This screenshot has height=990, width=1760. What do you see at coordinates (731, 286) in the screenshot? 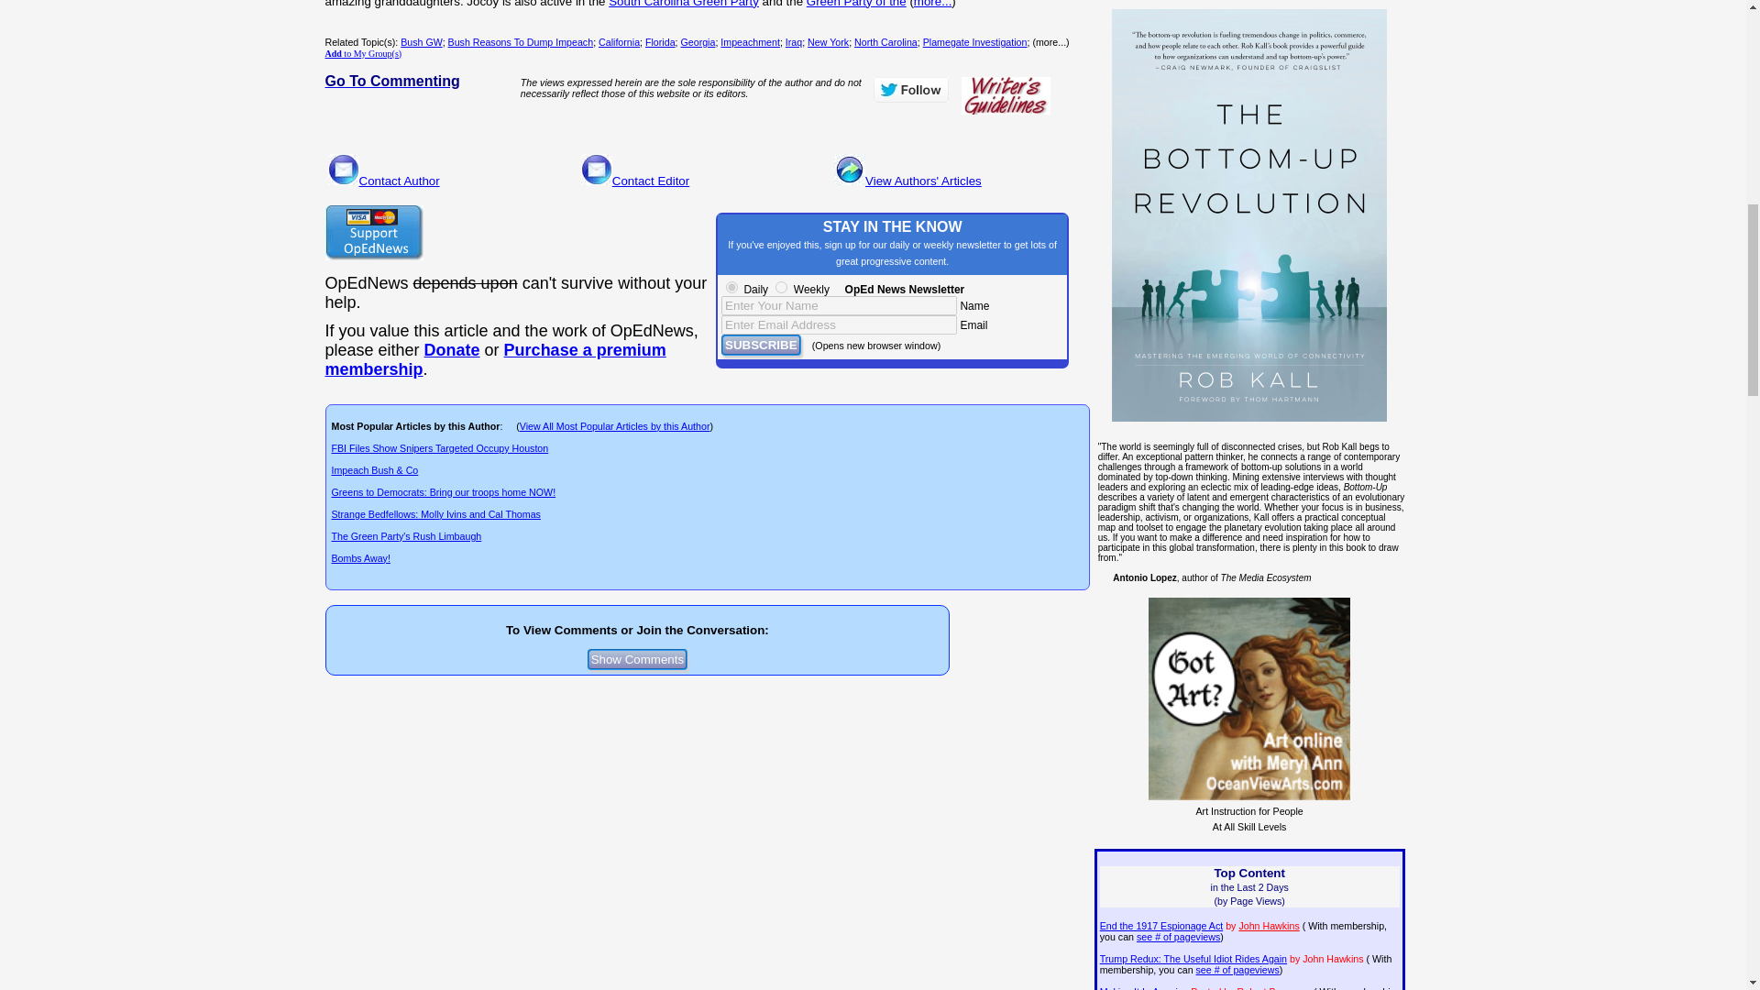
I see `Daily` at bounding box center [731, 286].